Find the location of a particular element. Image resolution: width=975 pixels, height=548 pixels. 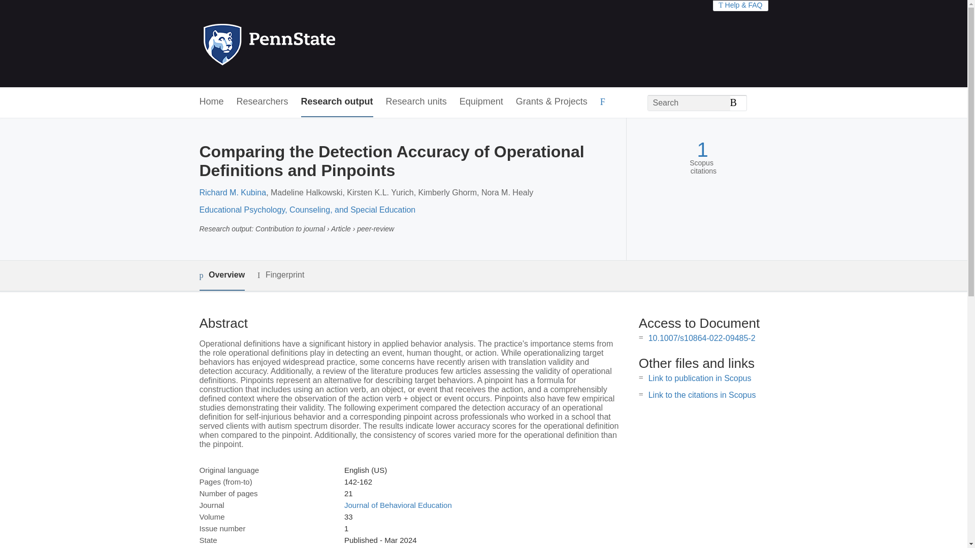

Penn State Home is located at coordinates (313, 44).